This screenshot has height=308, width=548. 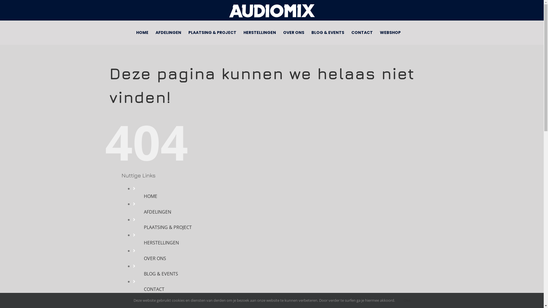 What do you see at coordinates (168, 227) in the screenshot?
I see `PLAATSING & PROJECT` at bounding box center [168, 227].